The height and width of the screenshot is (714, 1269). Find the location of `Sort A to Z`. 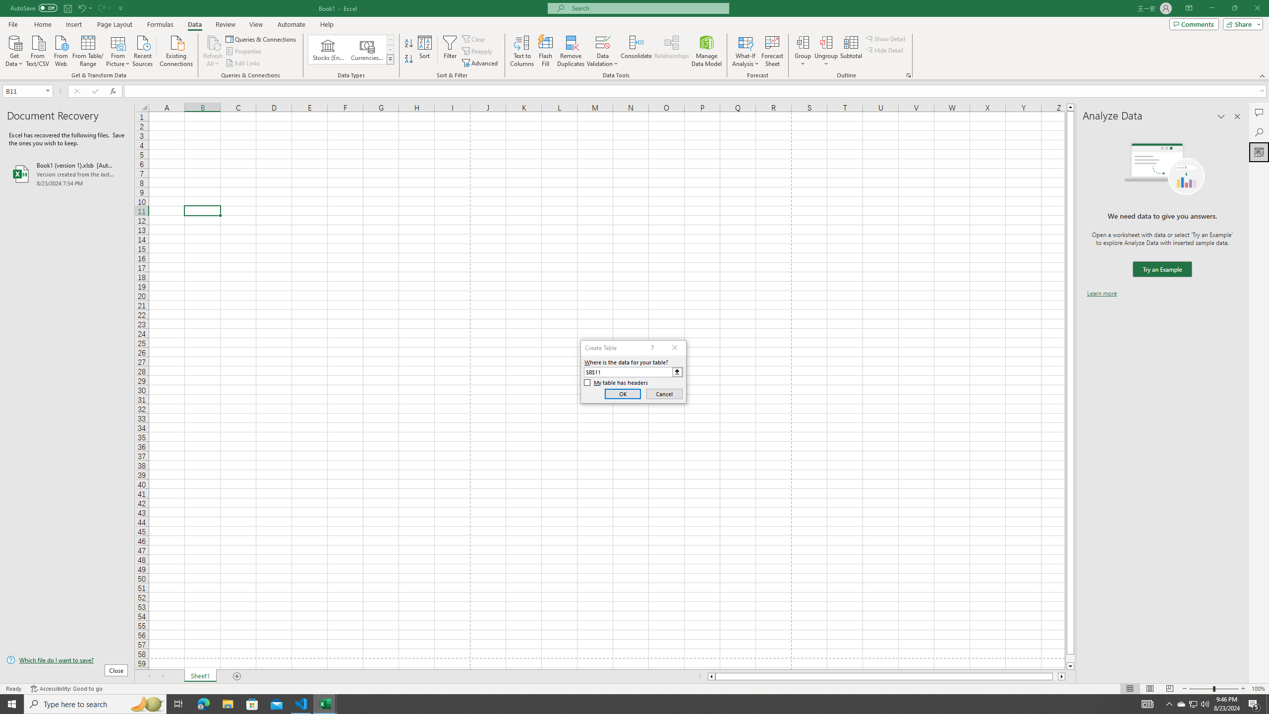

Sort A to Z is located at coordinates (409, 44).